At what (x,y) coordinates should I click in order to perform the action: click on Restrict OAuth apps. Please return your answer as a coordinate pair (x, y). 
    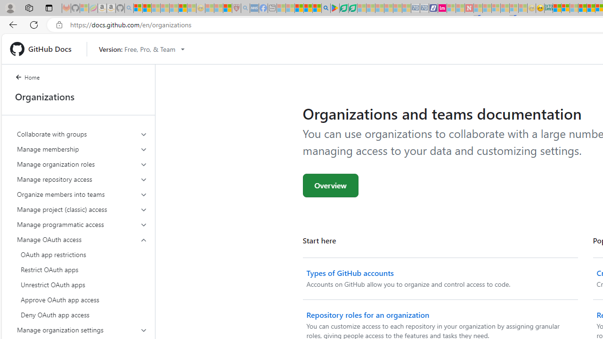
    Looking at the image, I should click on (82, 269).